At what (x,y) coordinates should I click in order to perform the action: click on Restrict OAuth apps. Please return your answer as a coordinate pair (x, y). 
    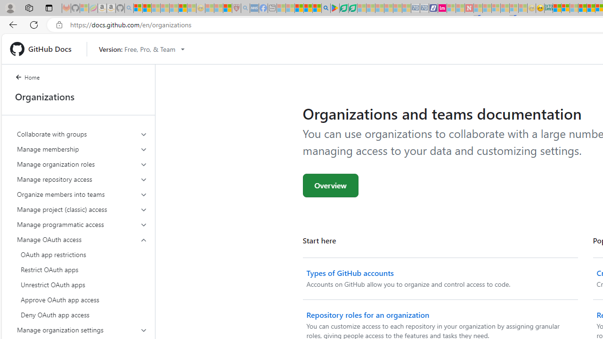
    Looking at the image, I should click on (82, 269).